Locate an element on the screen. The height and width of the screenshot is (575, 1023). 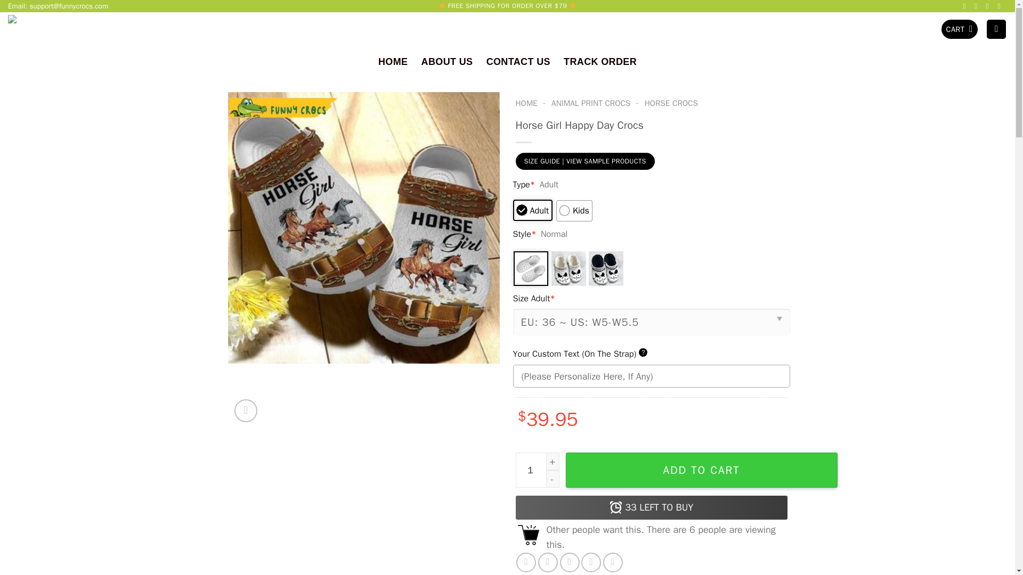
Zoom is located at coordinates (246, 410).